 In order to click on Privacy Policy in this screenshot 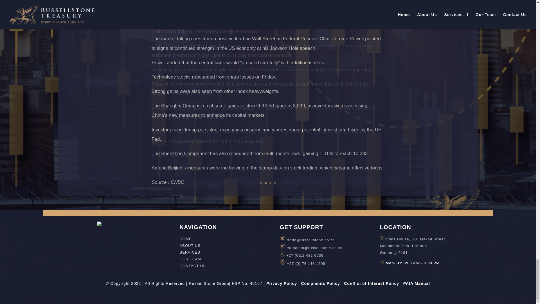, I will do `click(282, 283)`.